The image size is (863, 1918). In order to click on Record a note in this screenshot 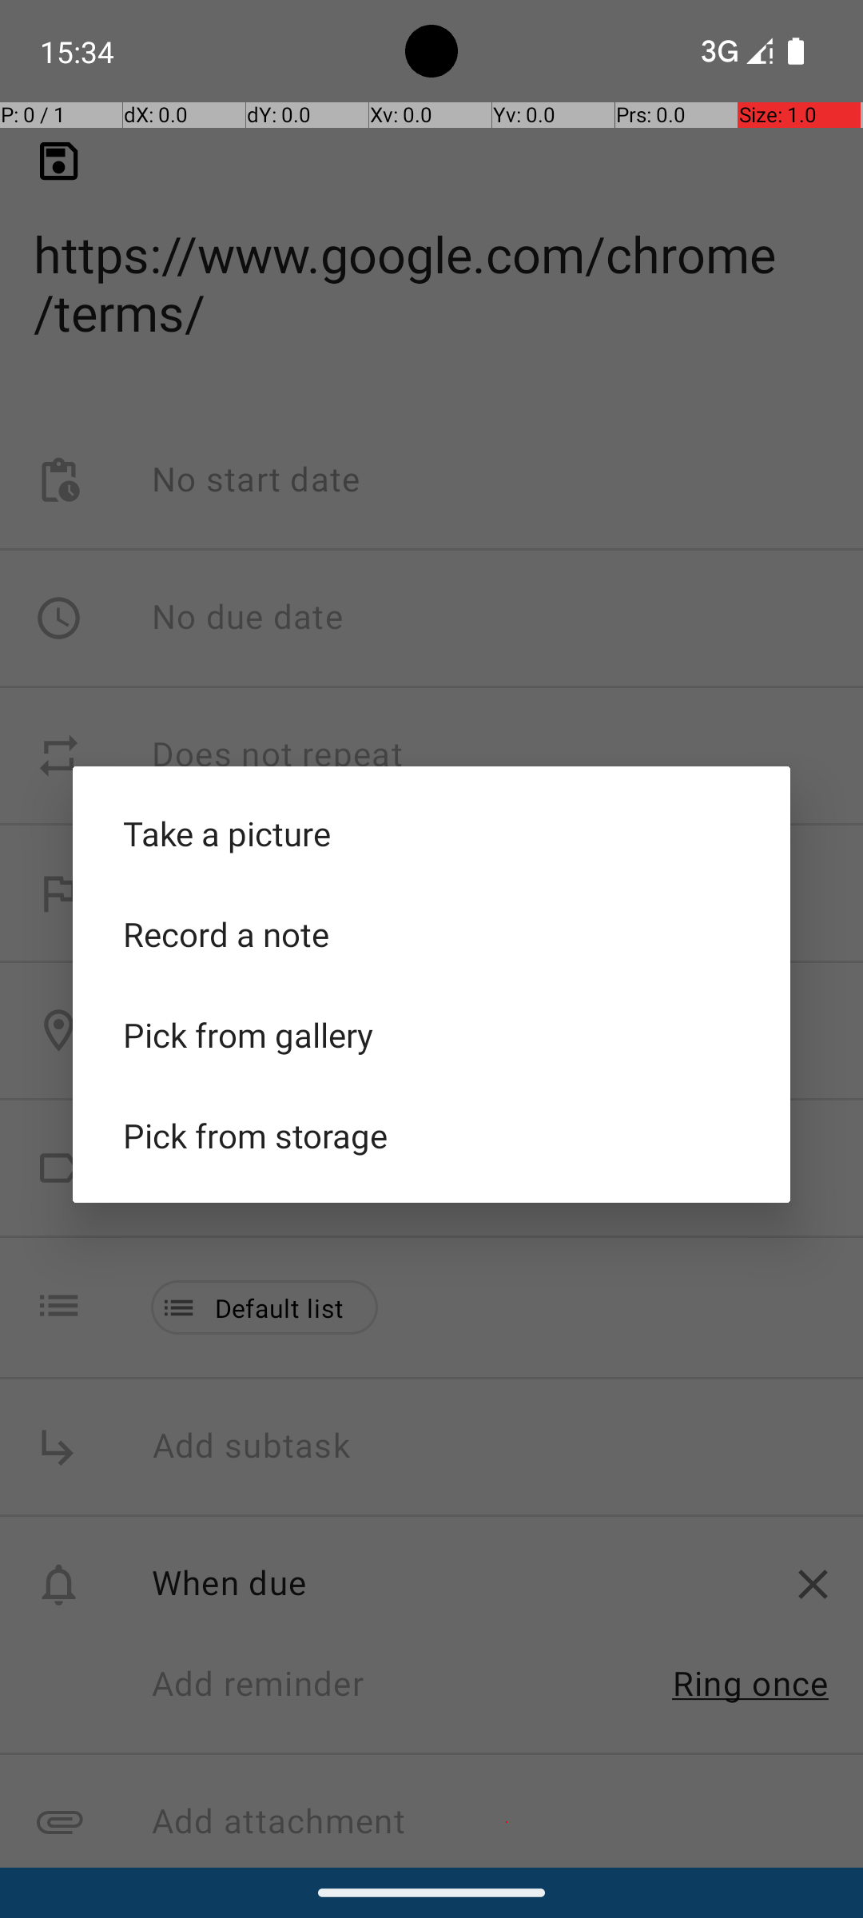, I will do `click(431, 934)`.